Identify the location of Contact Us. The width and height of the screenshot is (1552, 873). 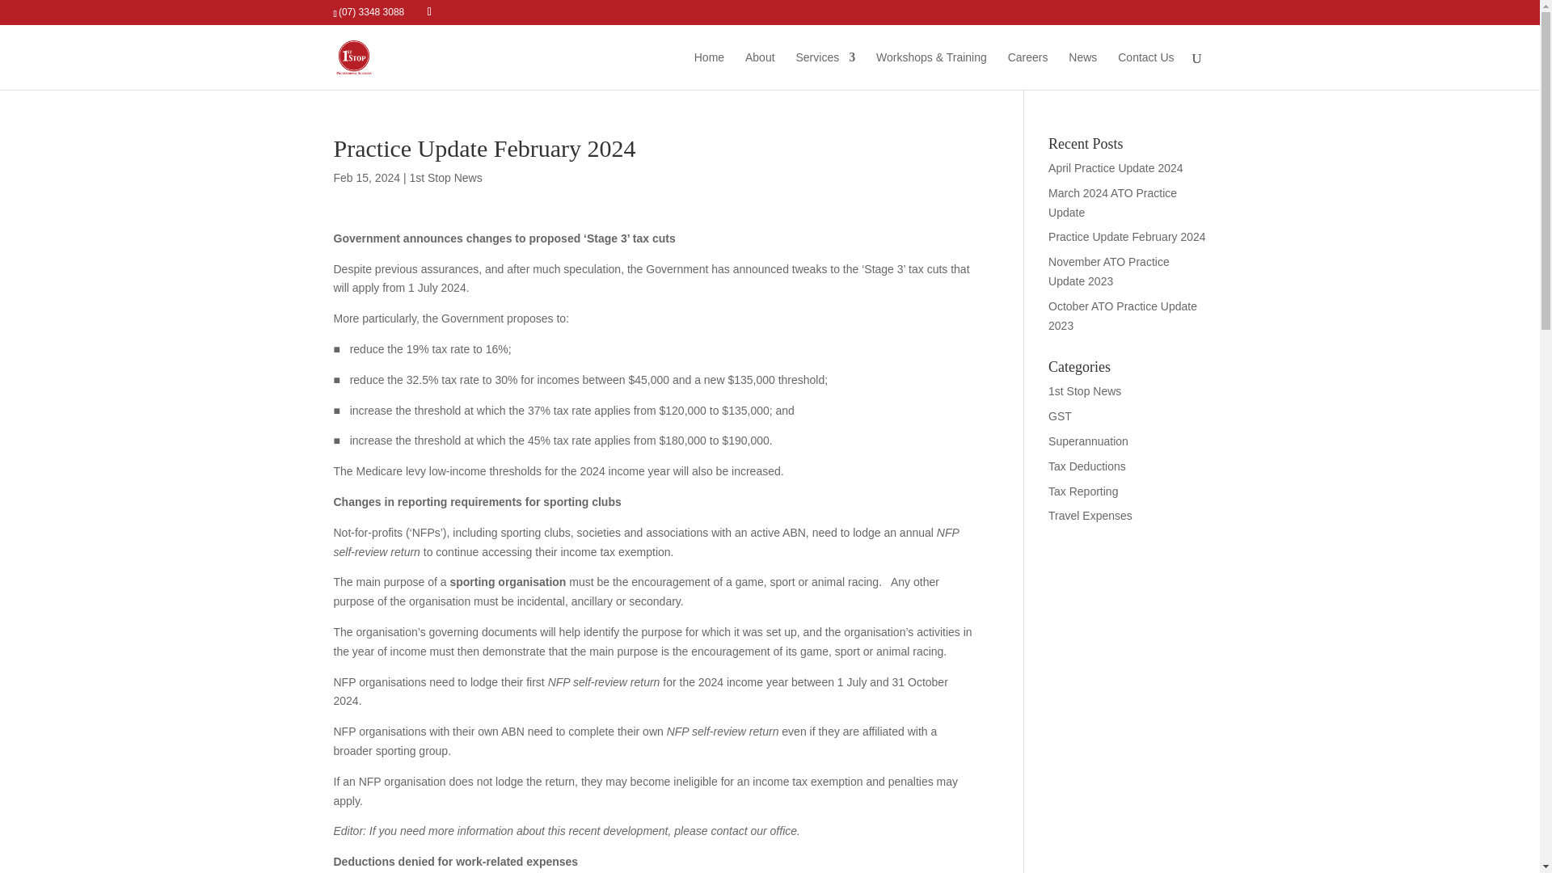
(1145, 70).